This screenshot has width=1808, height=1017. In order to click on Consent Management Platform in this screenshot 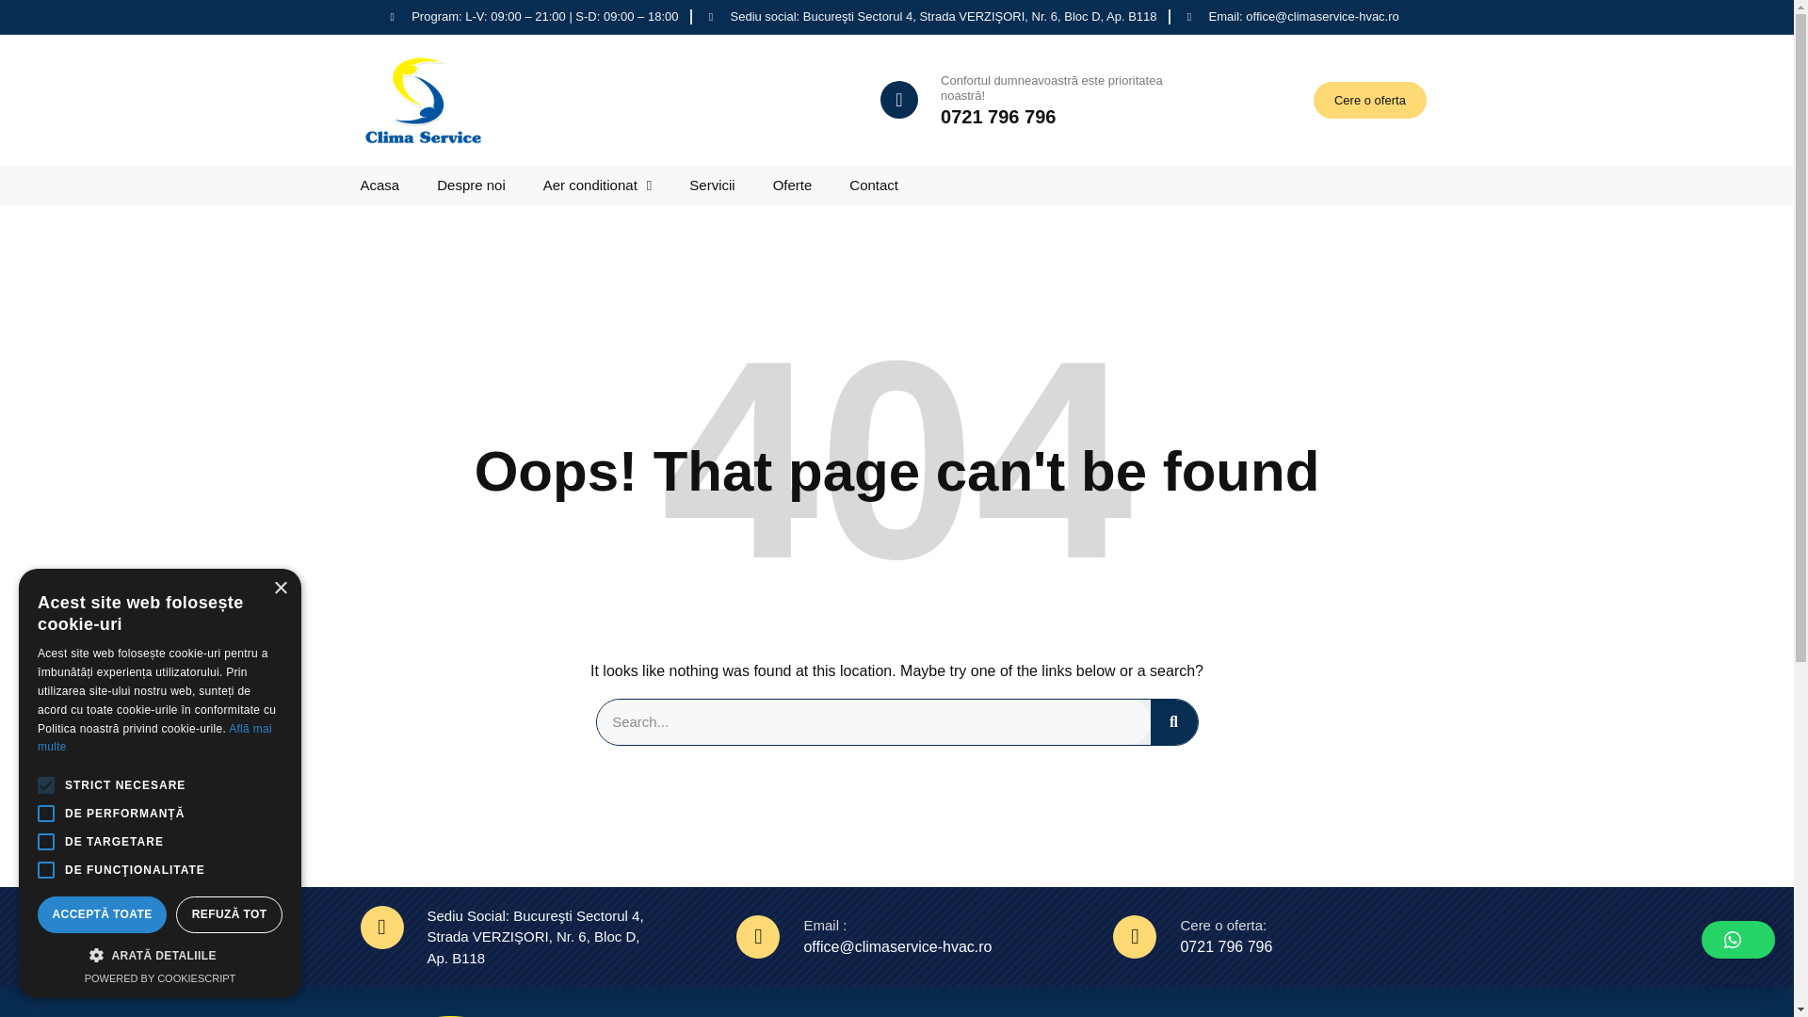, I will do `click(160, 977)`.